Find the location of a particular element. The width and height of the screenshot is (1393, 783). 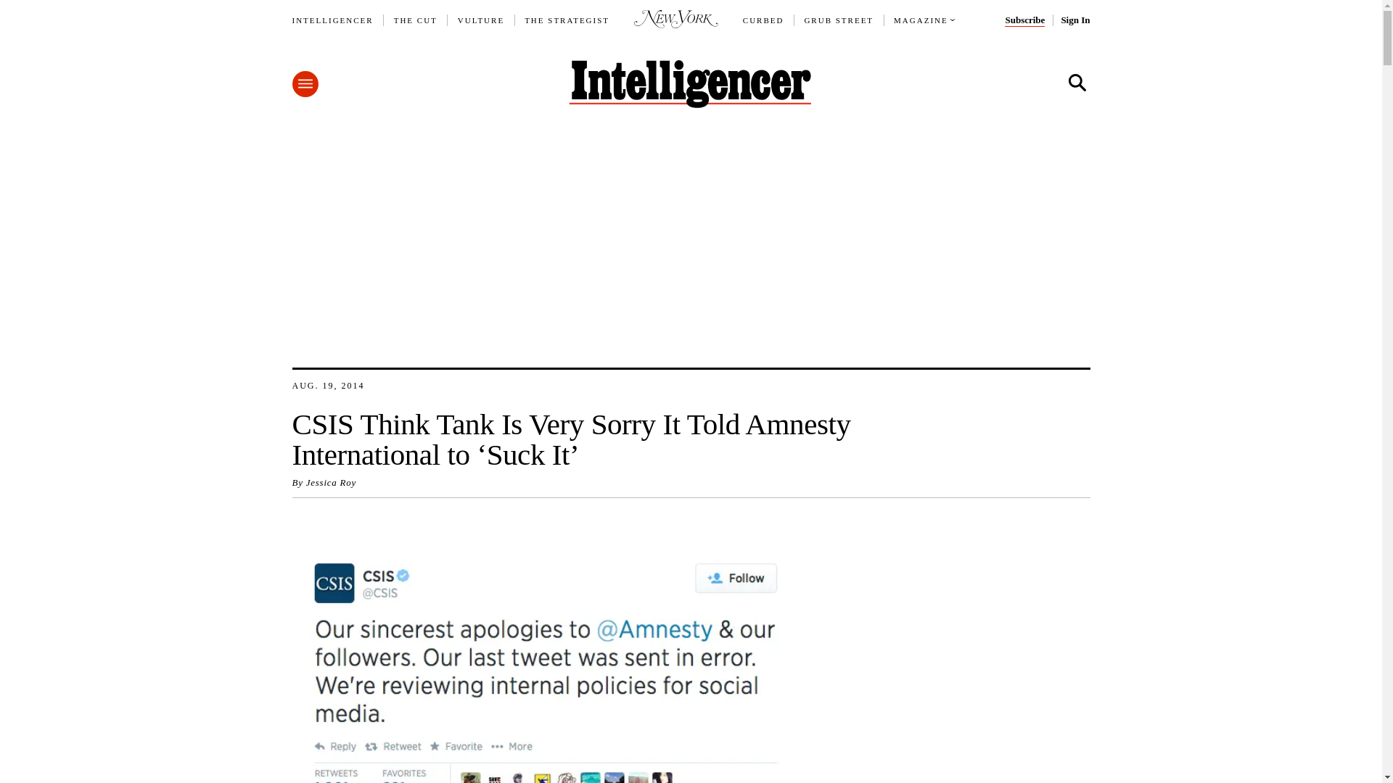

THE CUT is located at coordinates (415, 20).